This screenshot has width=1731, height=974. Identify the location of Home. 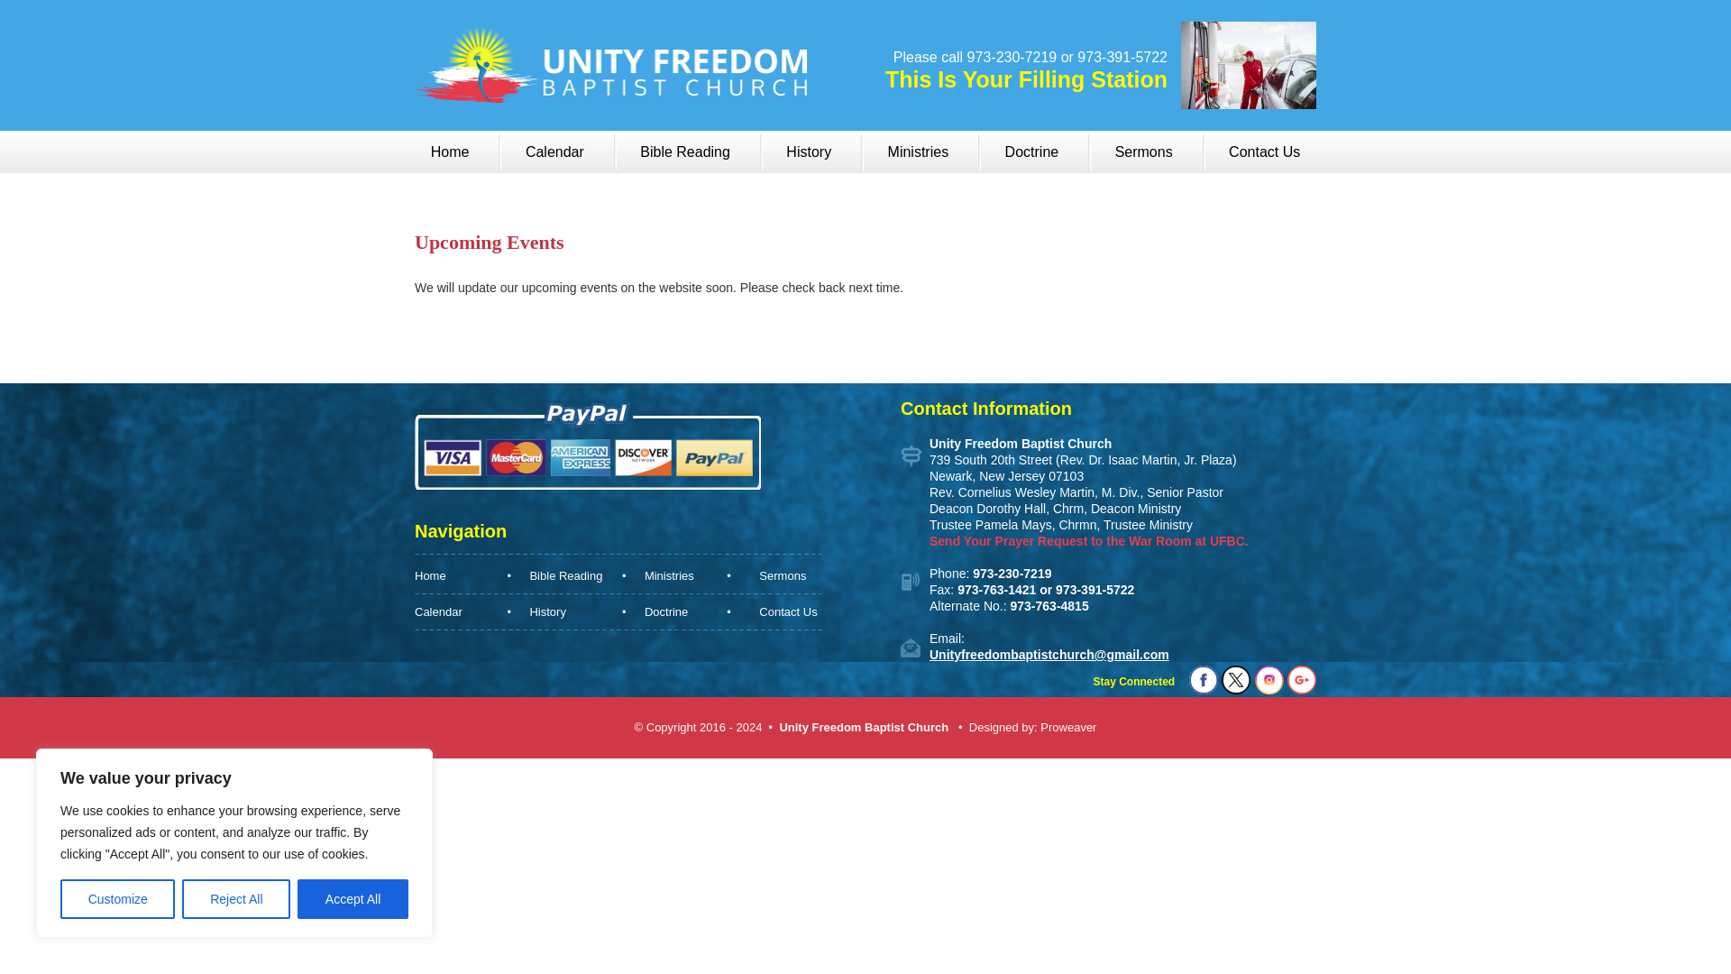
(451, 152).